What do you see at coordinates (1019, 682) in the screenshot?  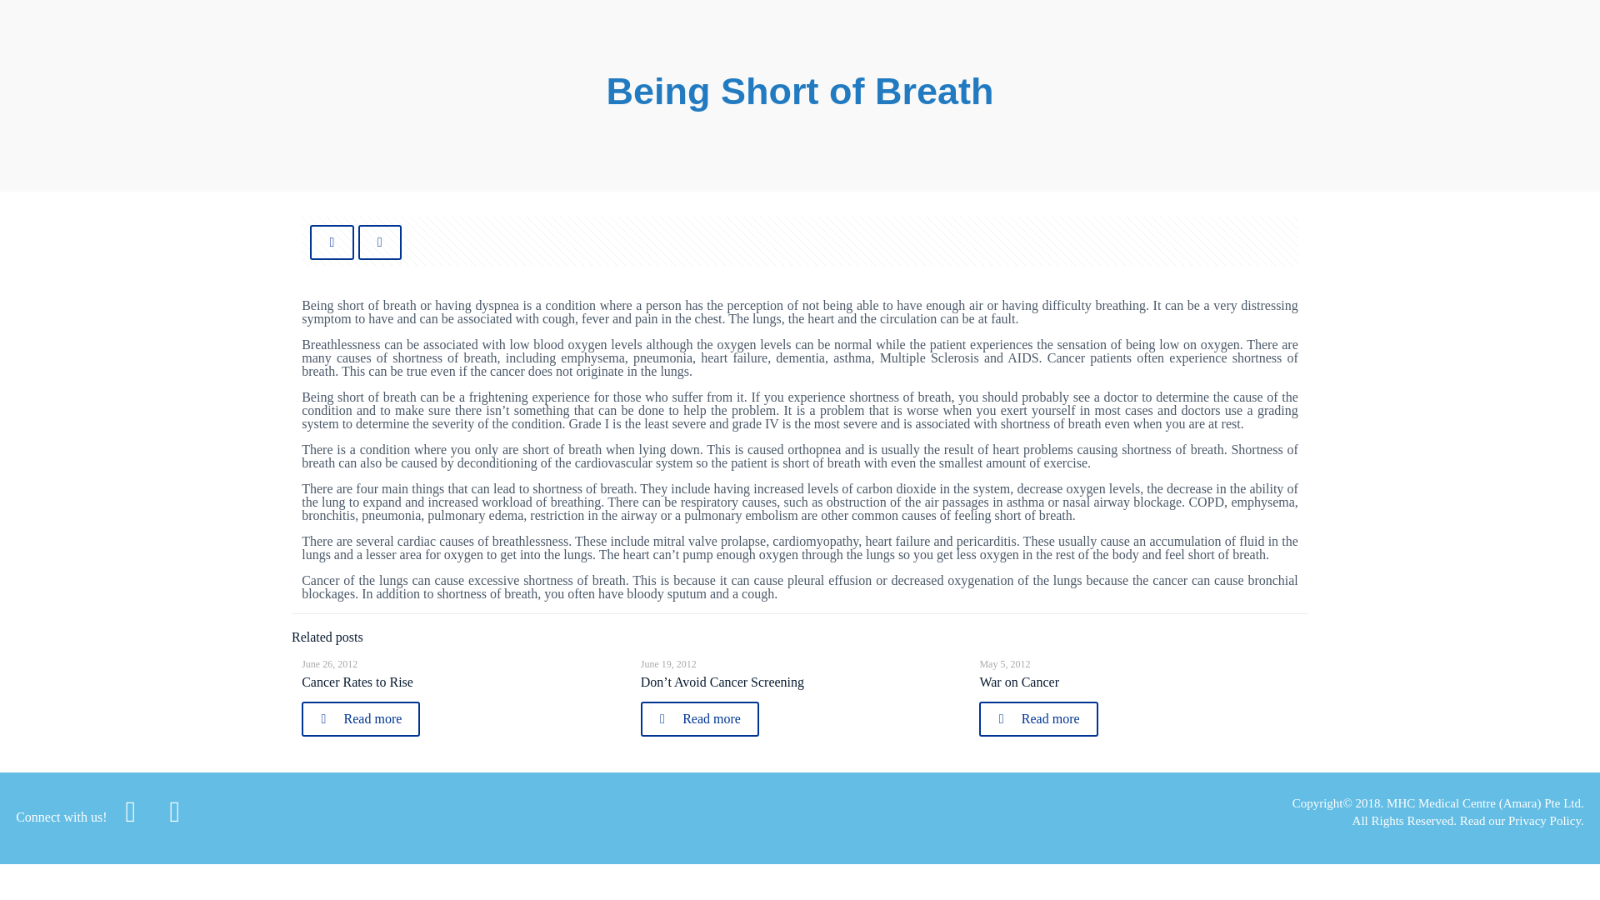 I see `War on Cancer` at bounding box center [1019, 682].